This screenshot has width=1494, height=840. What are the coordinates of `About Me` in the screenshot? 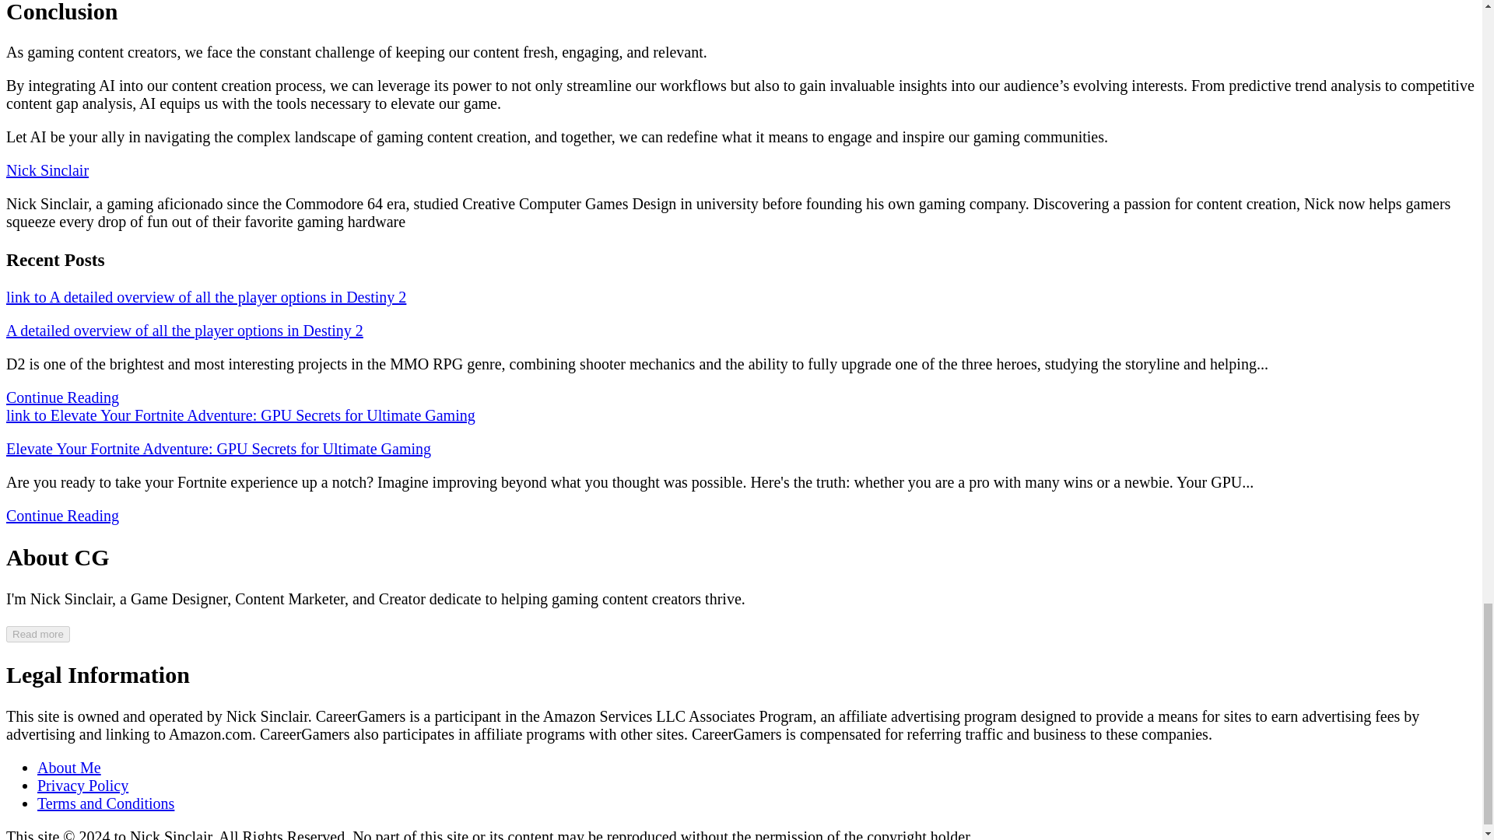 It's located at (69, 767).